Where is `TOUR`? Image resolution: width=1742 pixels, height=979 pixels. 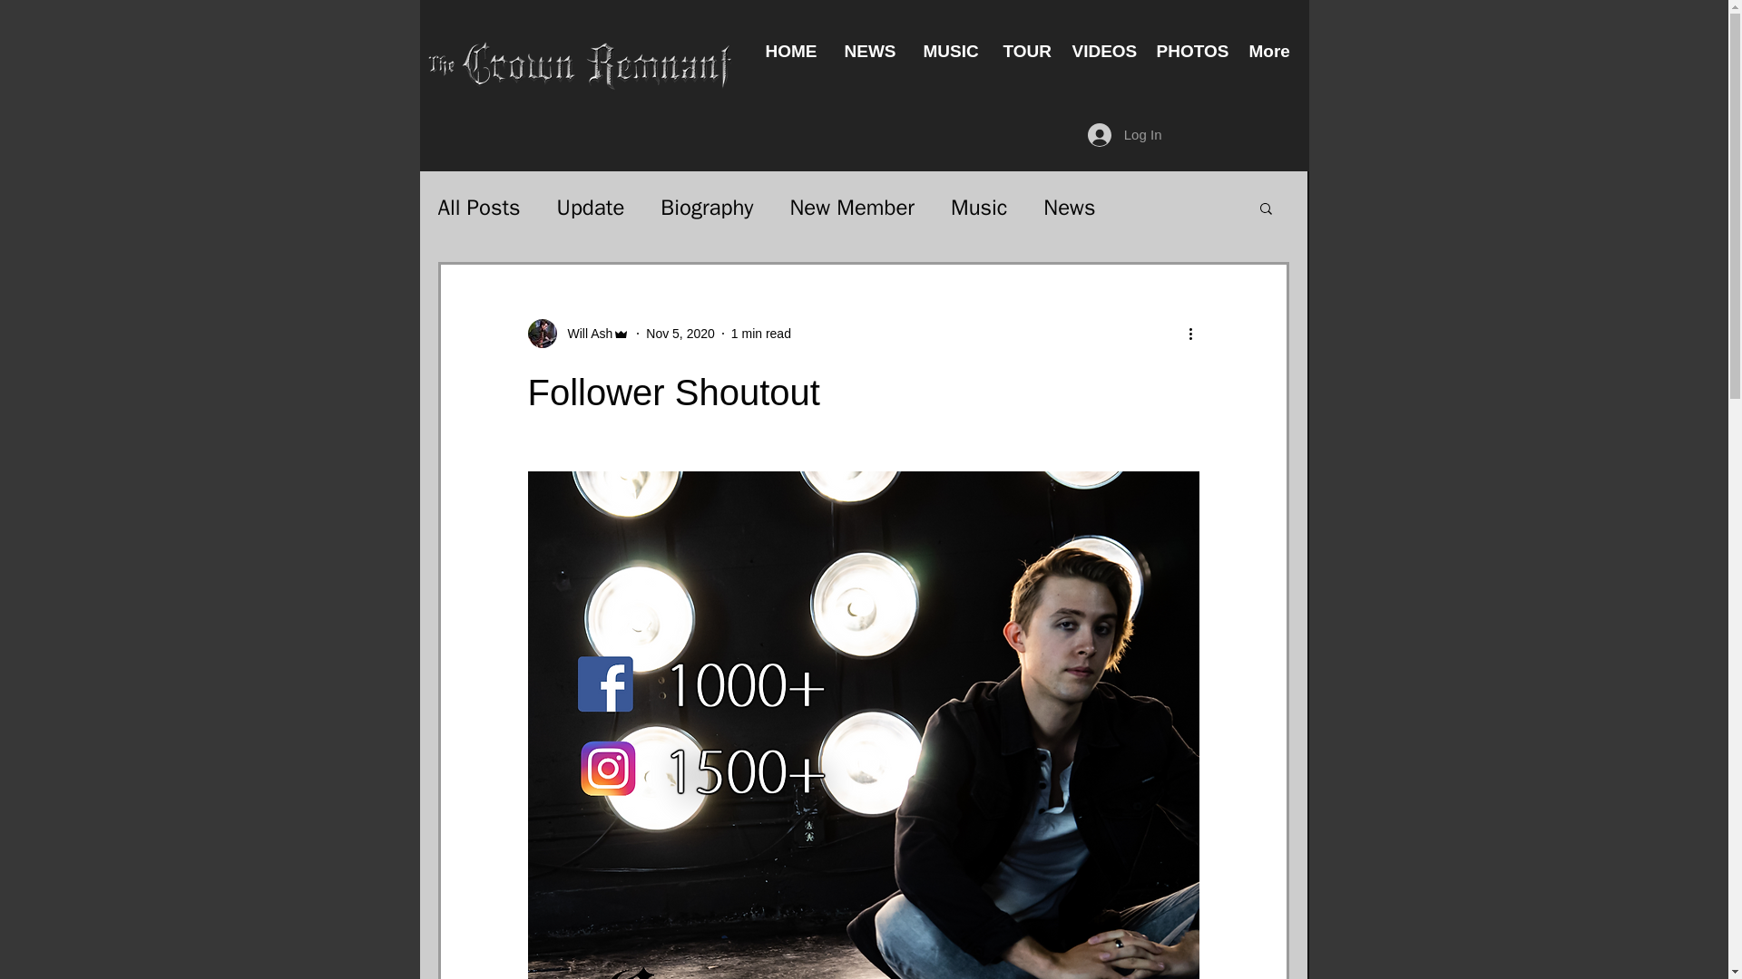 TOUR is located at coordinates (1023, 51).